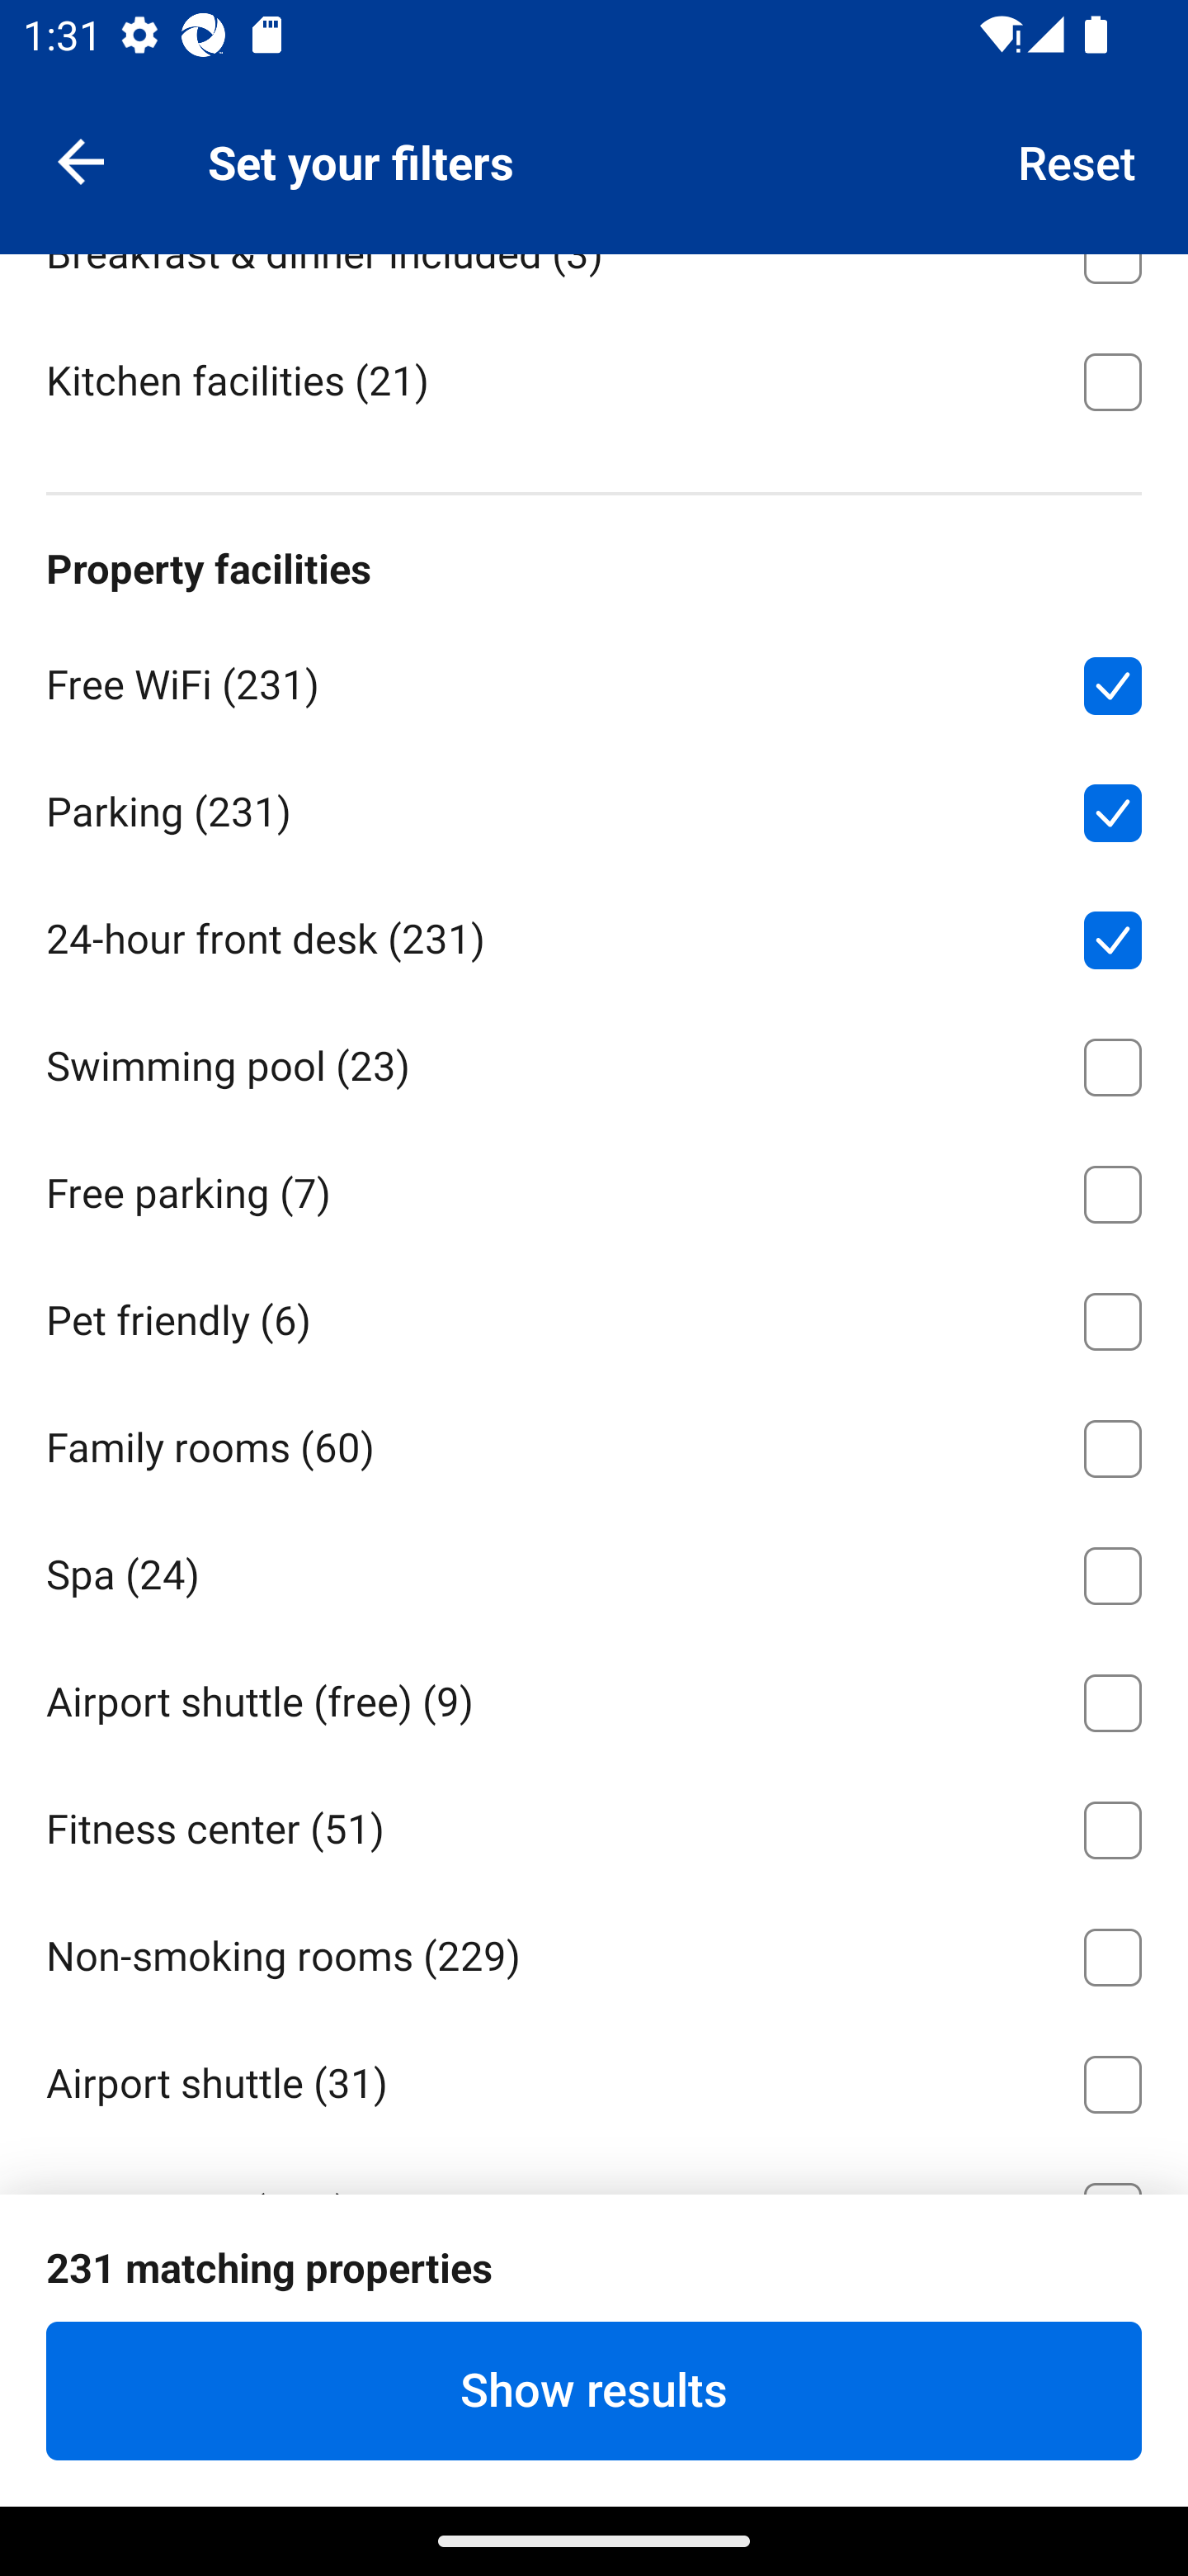 The width and height of the screenshot is (1188, 2576). What do you see at coordinates (594, 680) in the screenshot?
I see `Free WiFi ⁦(231)` at bounding box center [594, 680].